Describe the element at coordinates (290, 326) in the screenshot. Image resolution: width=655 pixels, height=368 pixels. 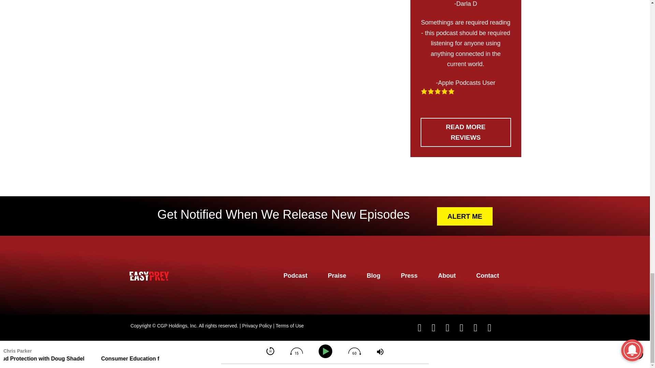
I see `Terms of Use` at that location.